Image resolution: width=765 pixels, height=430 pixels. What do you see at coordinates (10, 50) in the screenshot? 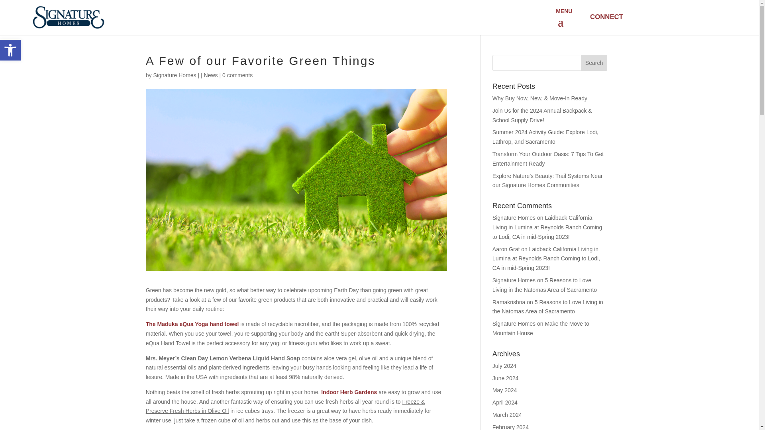
I see `Search` at bounding box center [10, 50].